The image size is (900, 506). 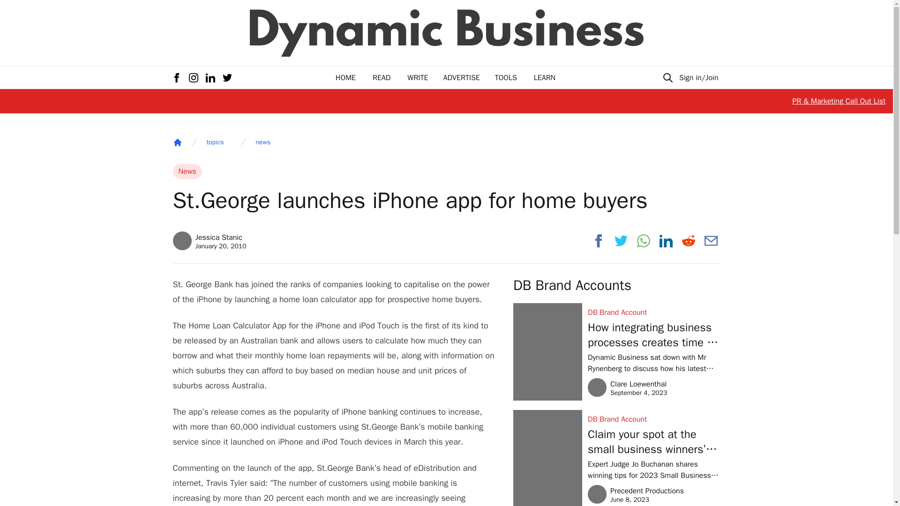 What do you see at coordinates (653, 312) in the screenshot?
I see `DB Brand Account` at bounding box center [653, 312].